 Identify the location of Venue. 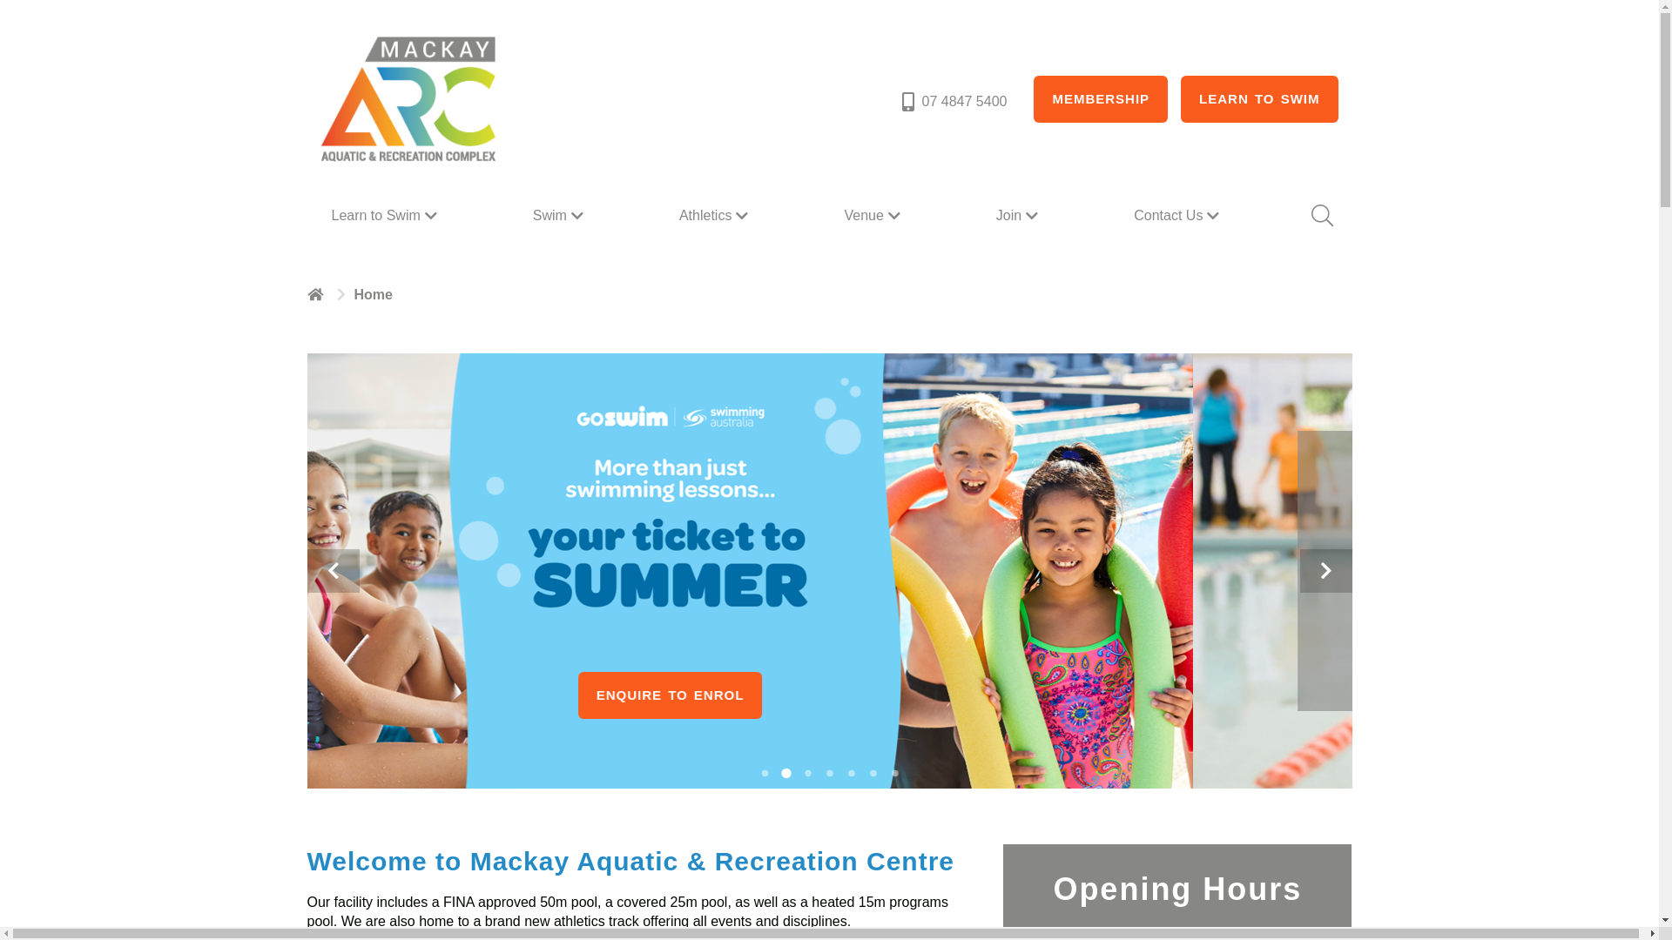
(874, 216).